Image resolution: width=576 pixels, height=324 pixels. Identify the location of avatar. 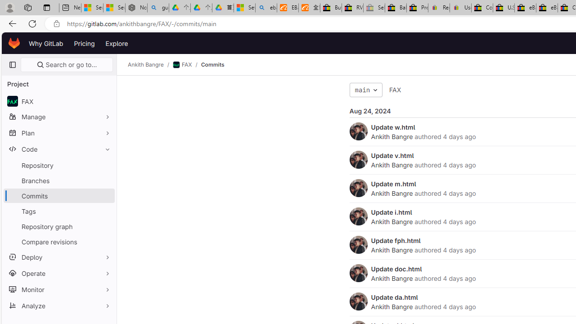
(12, 101).